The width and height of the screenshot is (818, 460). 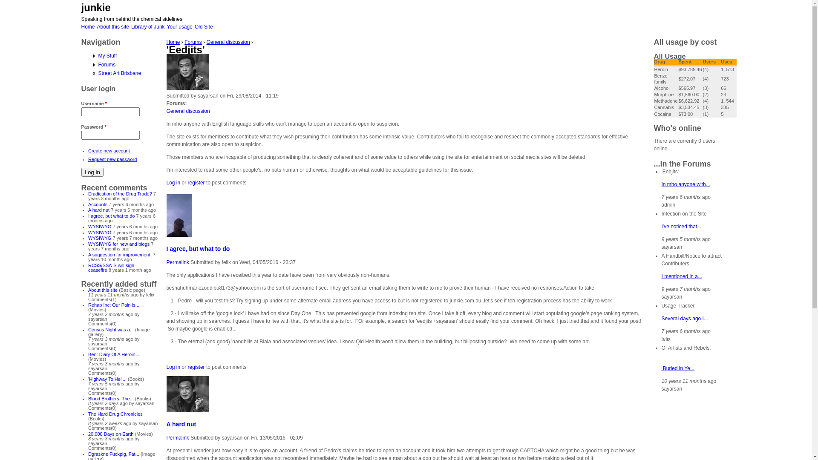 What do you see at coordinates (187, 72) in the screenshot?
I see `sayarsan's picture` at bounding box center [187, 72].